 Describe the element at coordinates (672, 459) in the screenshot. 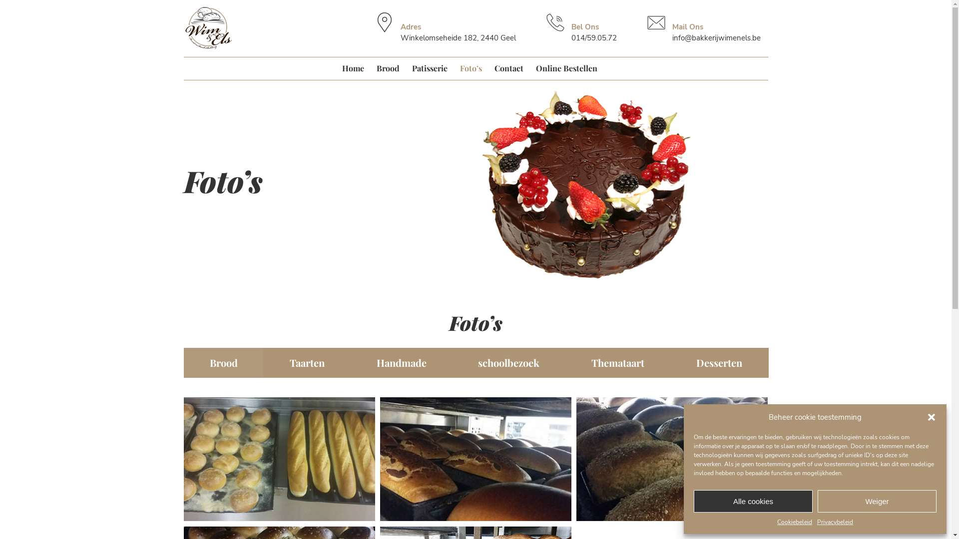

I see `br5` at that location.